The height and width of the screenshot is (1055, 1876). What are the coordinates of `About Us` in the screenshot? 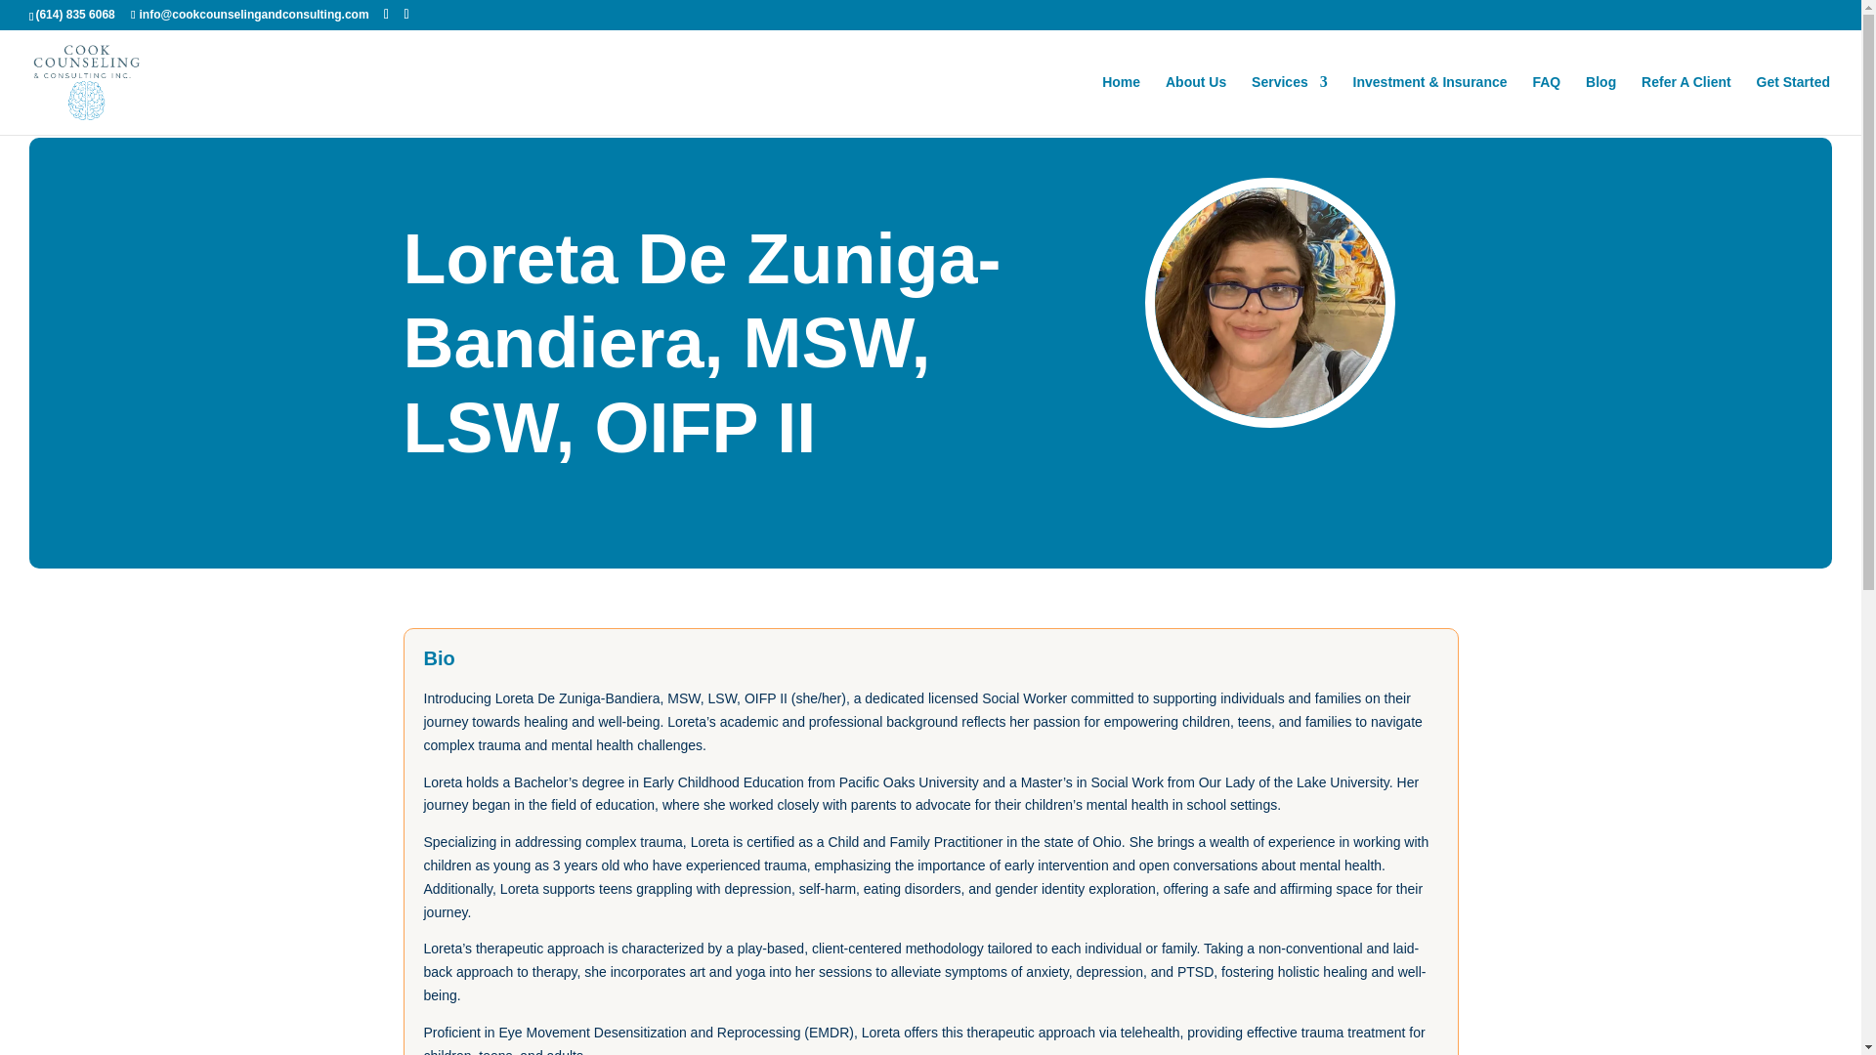 It's located at (1196, 105).